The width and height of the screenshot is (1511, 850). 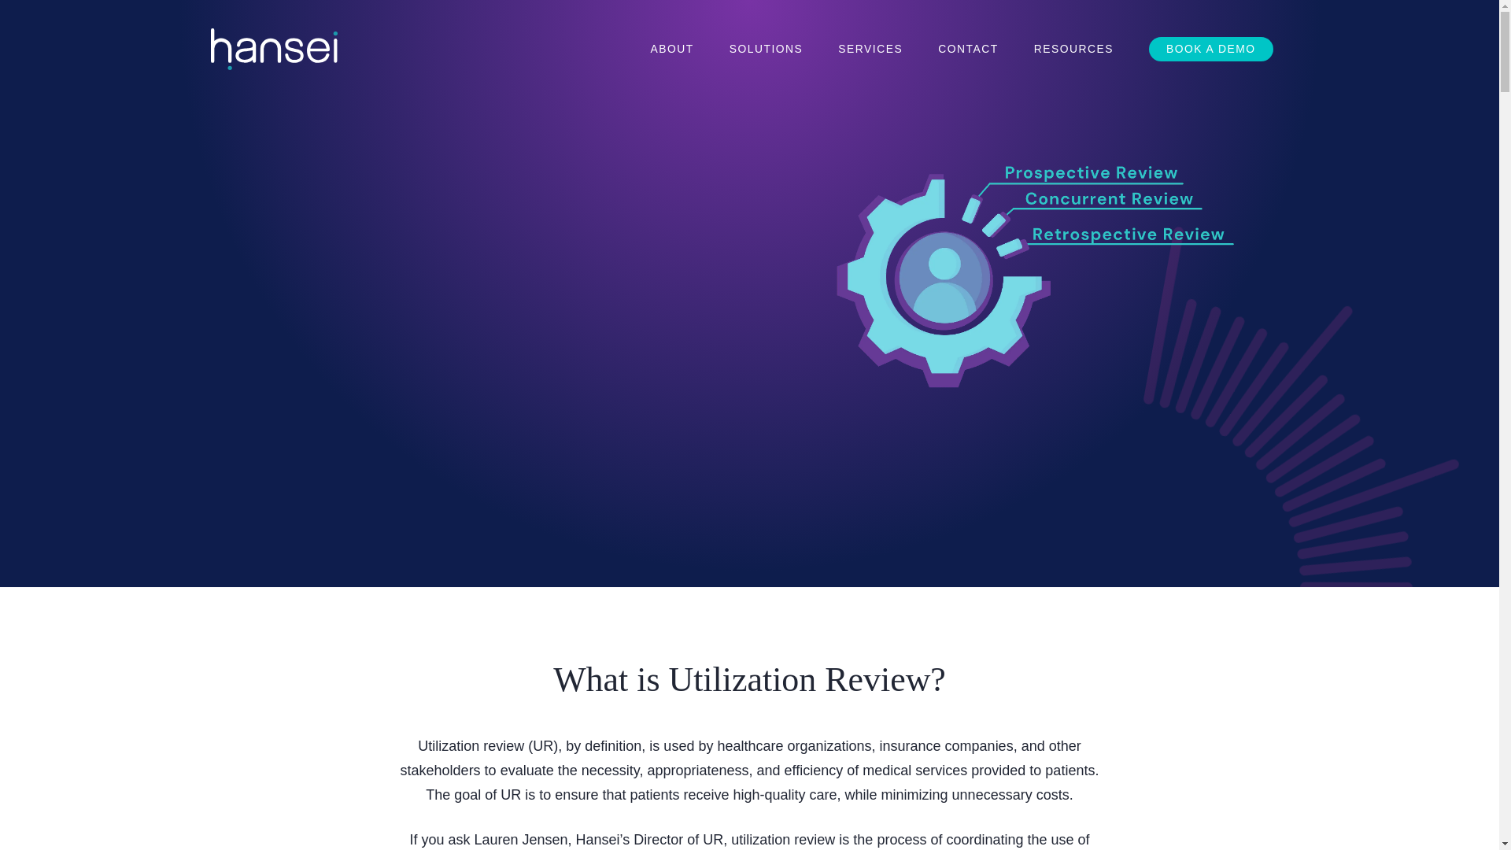 What do you see at coordinates (1073, 49) in the screenshot?
I see `RESOURCES` at bounding box center [1073, 49].